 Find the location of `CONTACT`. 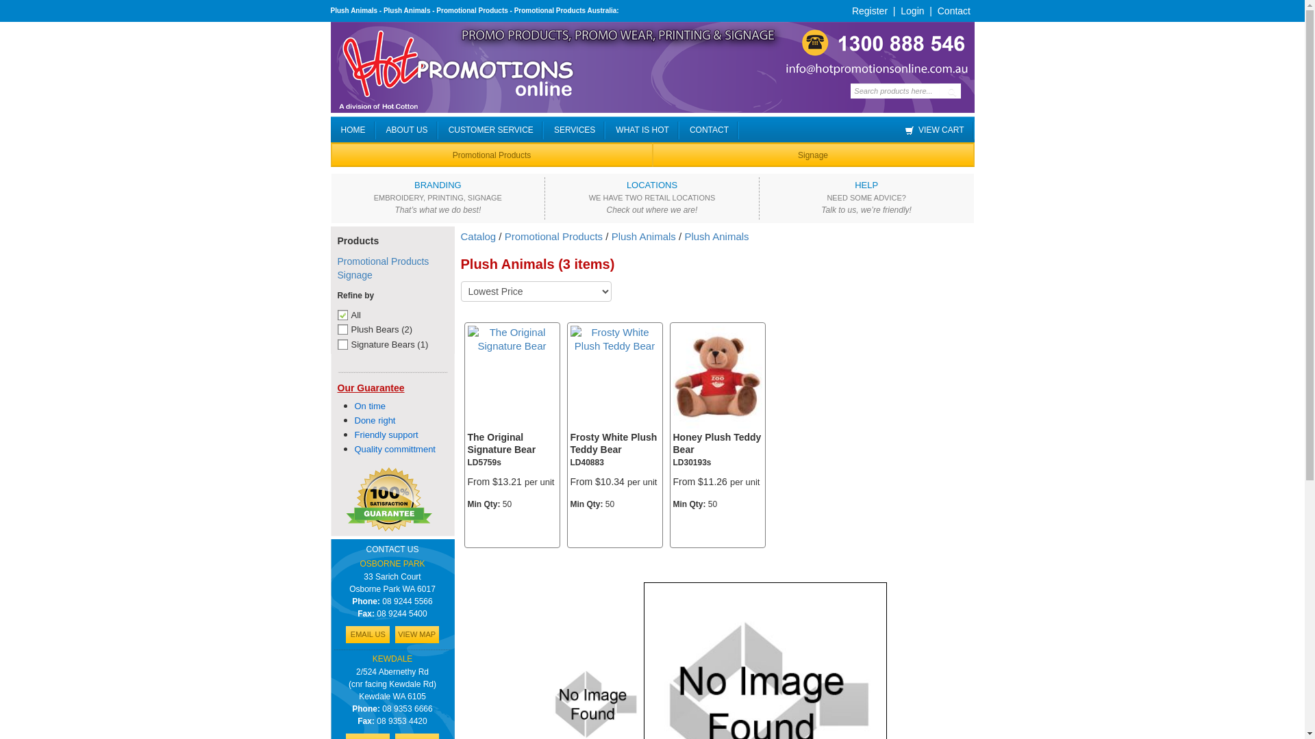

CONTACT is located at coordinates (714, 130).